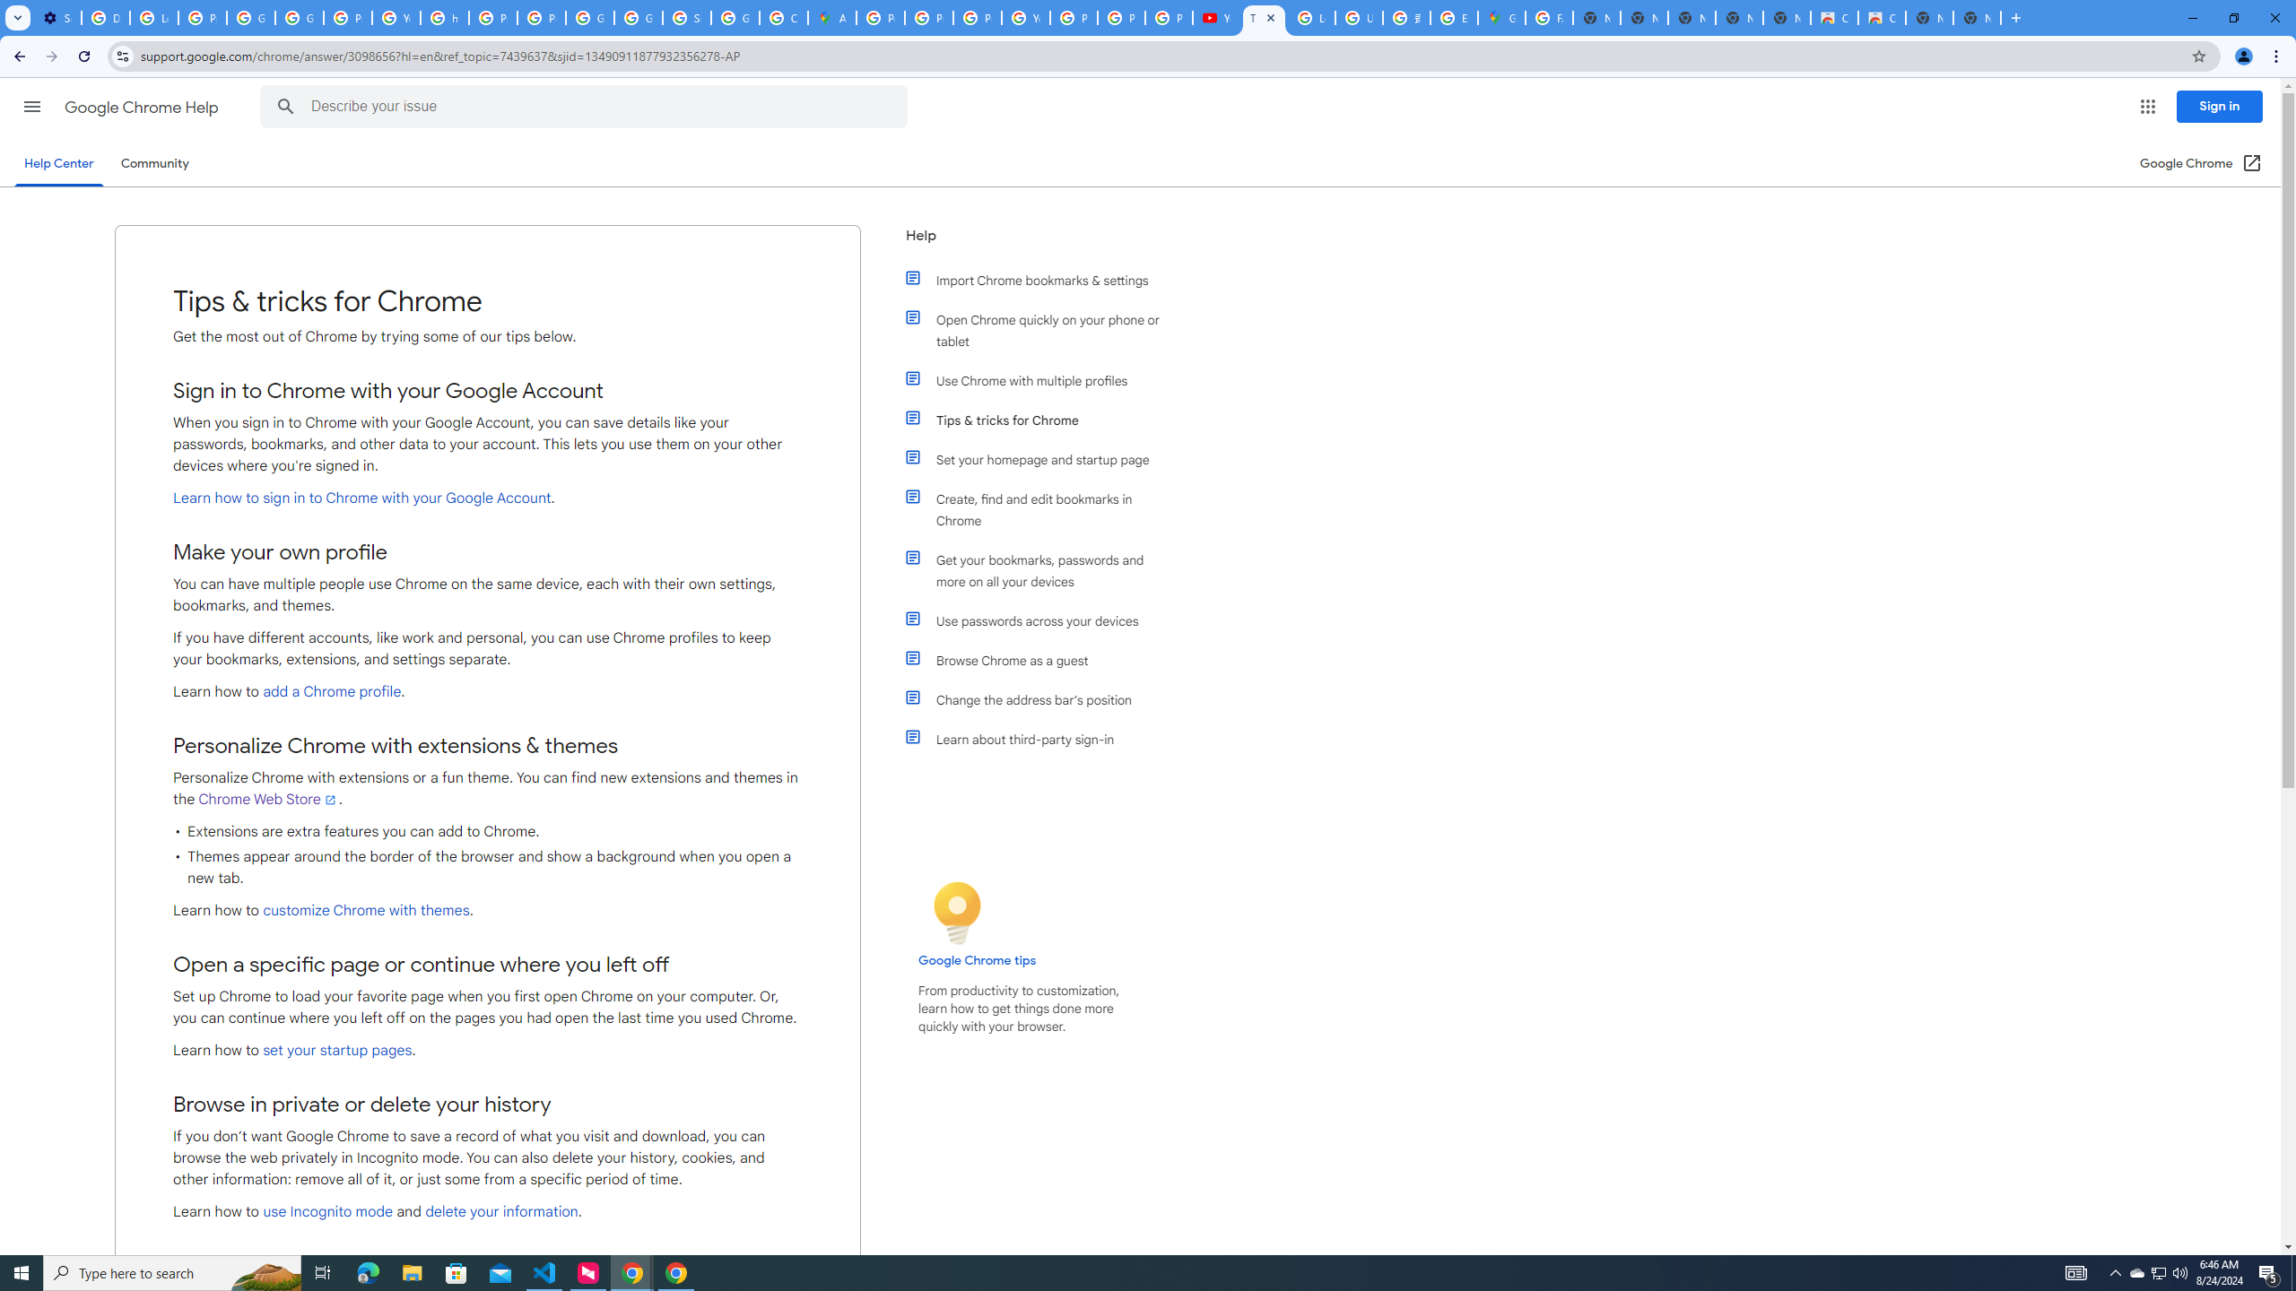 This screenshot has width=2296, height=1291. Describe the element at coordinates (285, 107) in the screenshot. I see `Search Help Center` at that location.